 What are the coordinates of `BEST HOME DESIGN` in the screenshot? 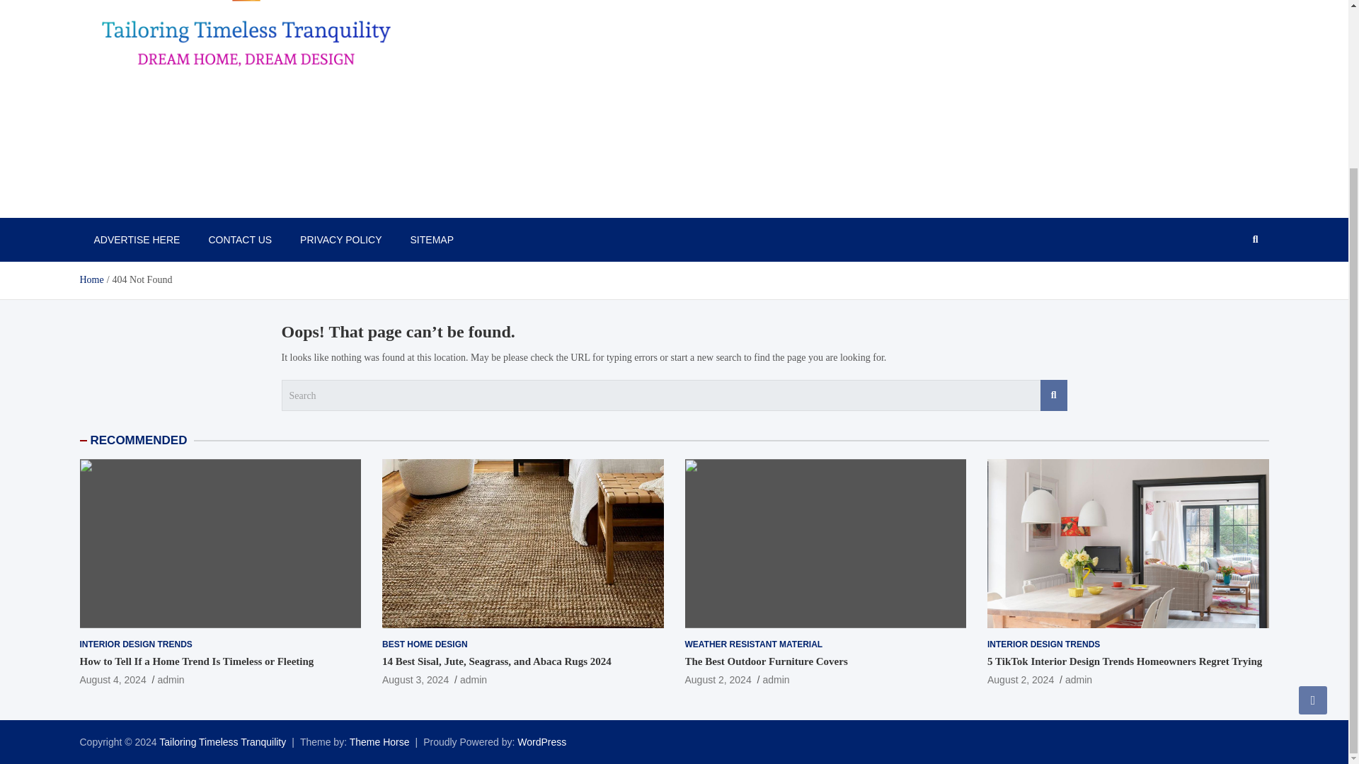 It's located at (425, 644).